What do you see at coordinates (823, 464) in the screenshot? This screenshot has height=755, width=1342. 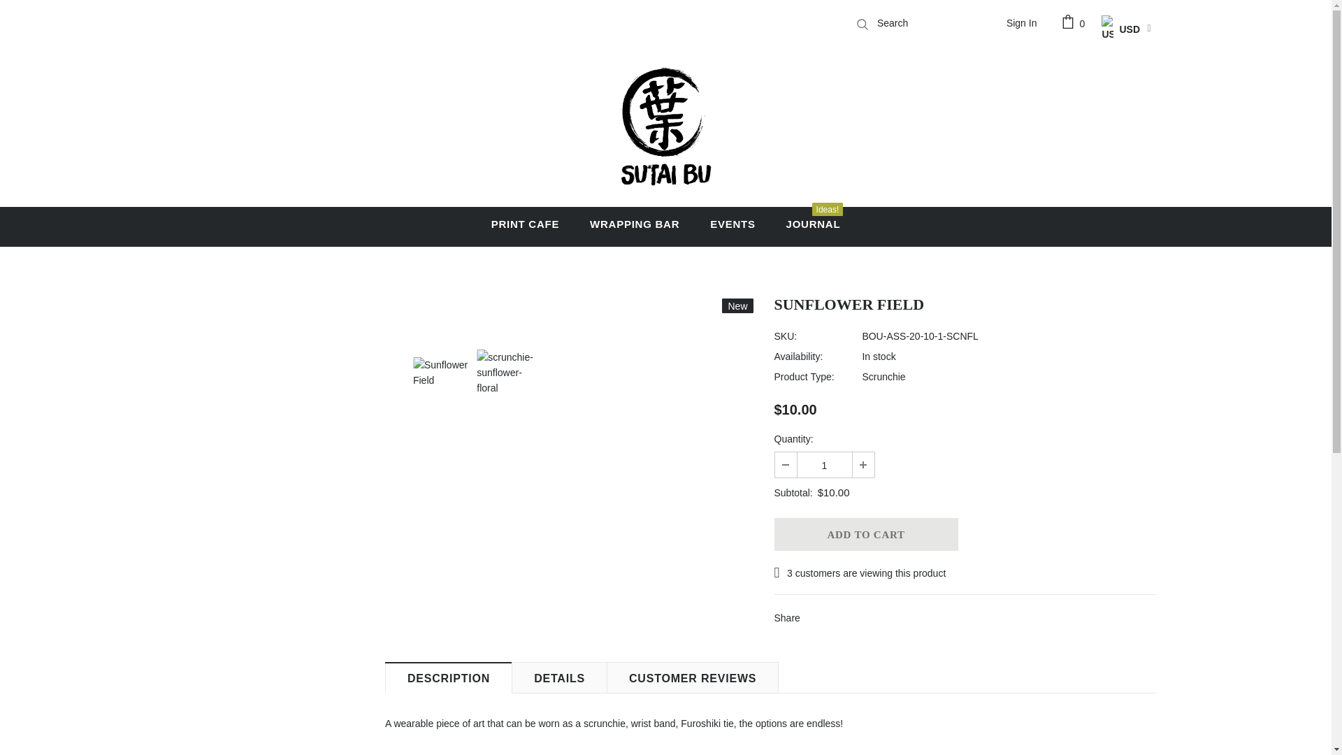 I see `1` at bounding box center [823, 464].